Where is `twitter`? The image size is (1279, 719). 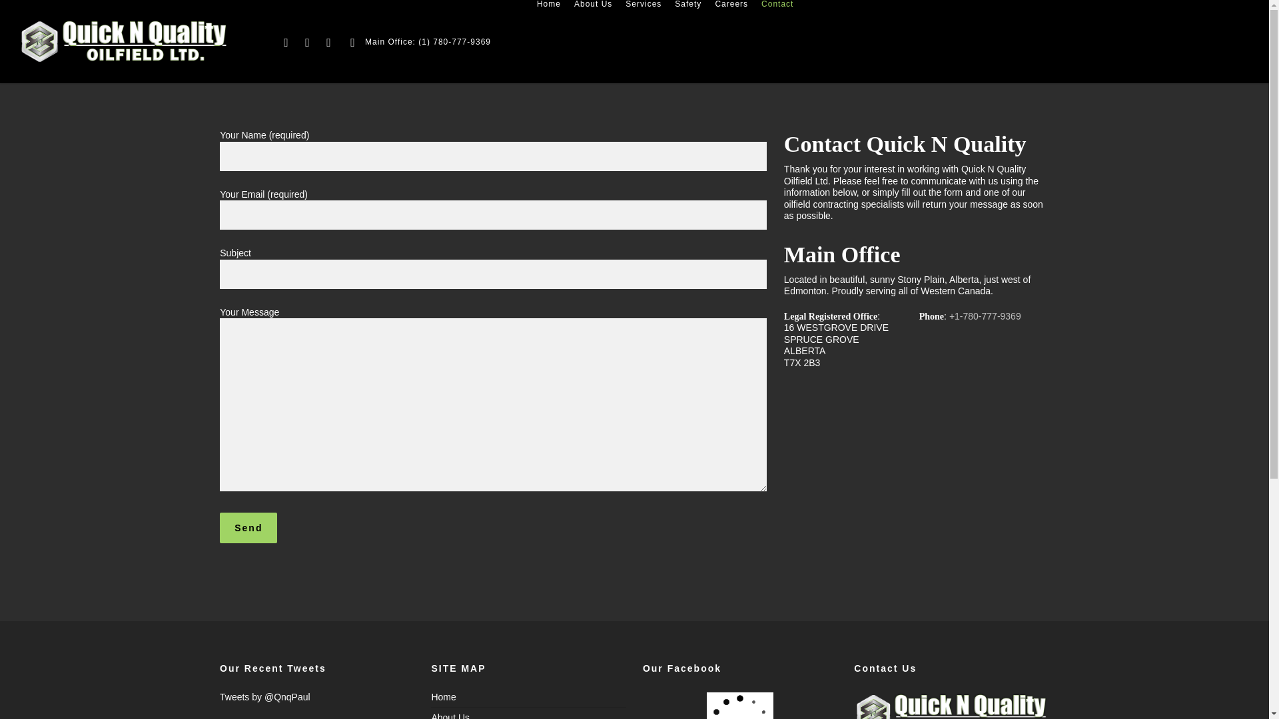 twitter is located at coordinates (286, 41).